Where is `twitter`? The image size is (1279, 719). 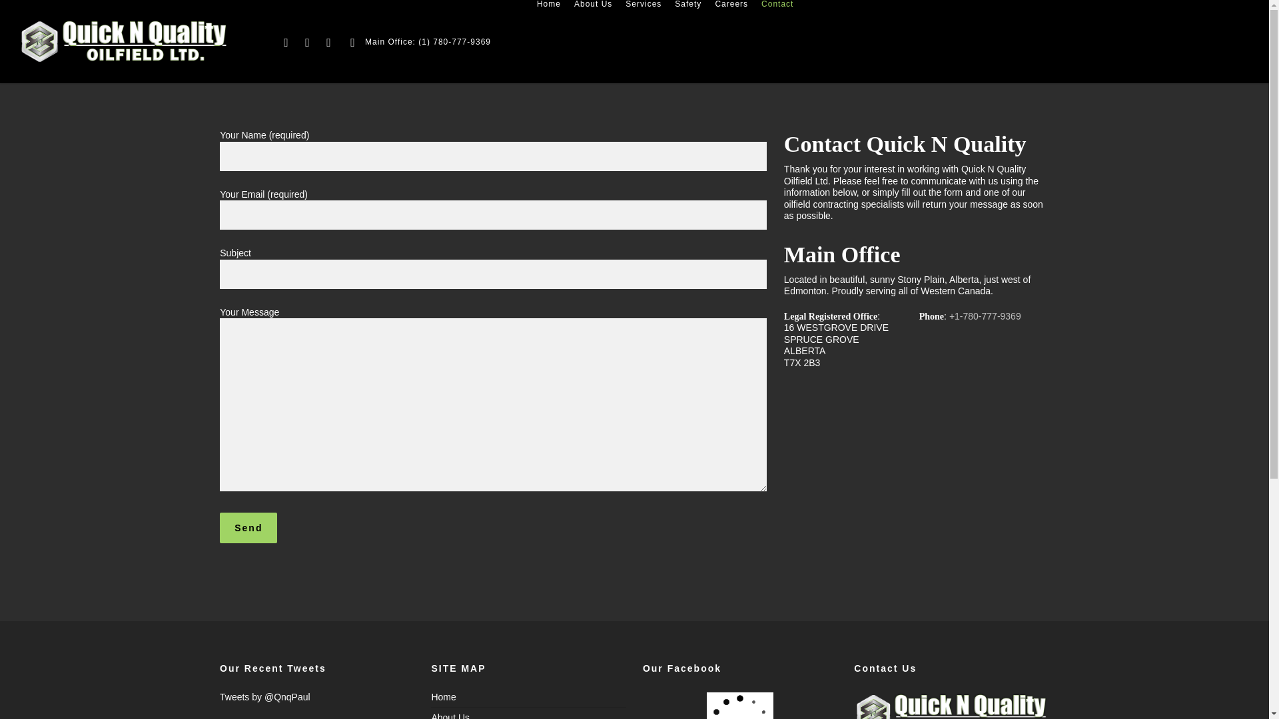 twitter is located at coordinates (286, 41).